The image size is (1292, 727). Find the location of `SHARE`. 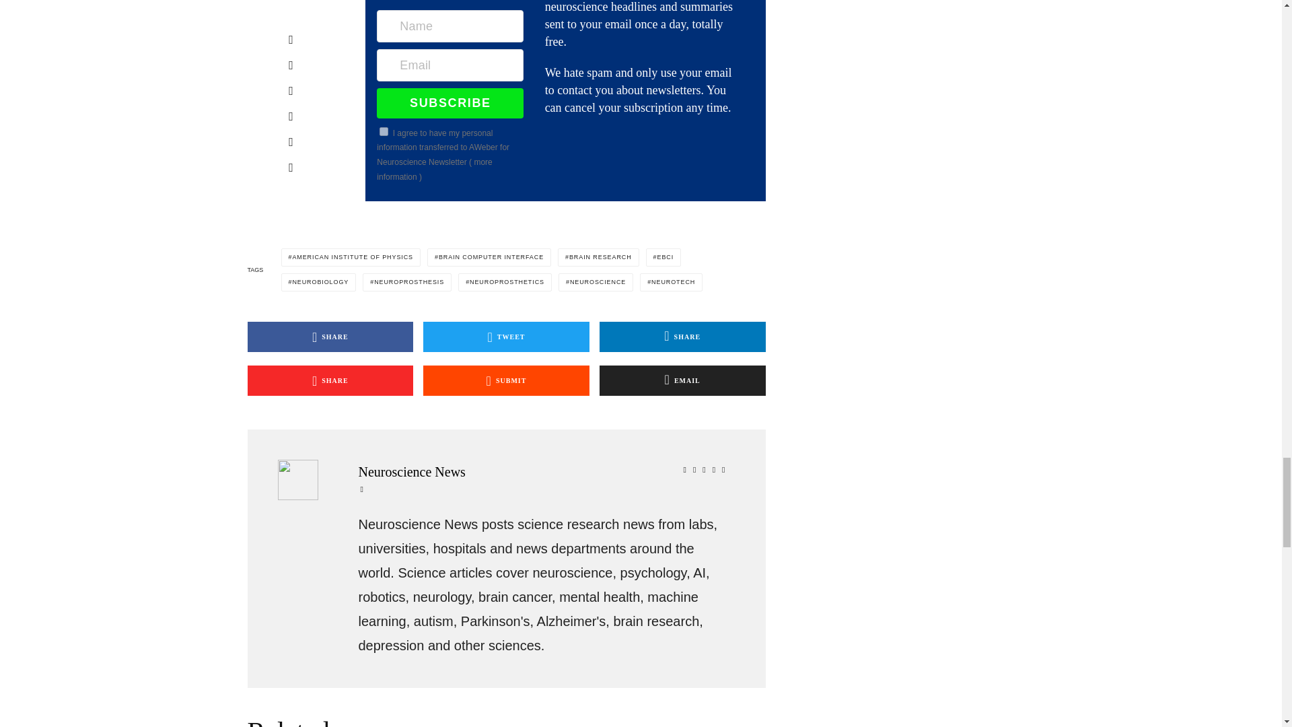

SHARE is located at coordinates (330, 380).